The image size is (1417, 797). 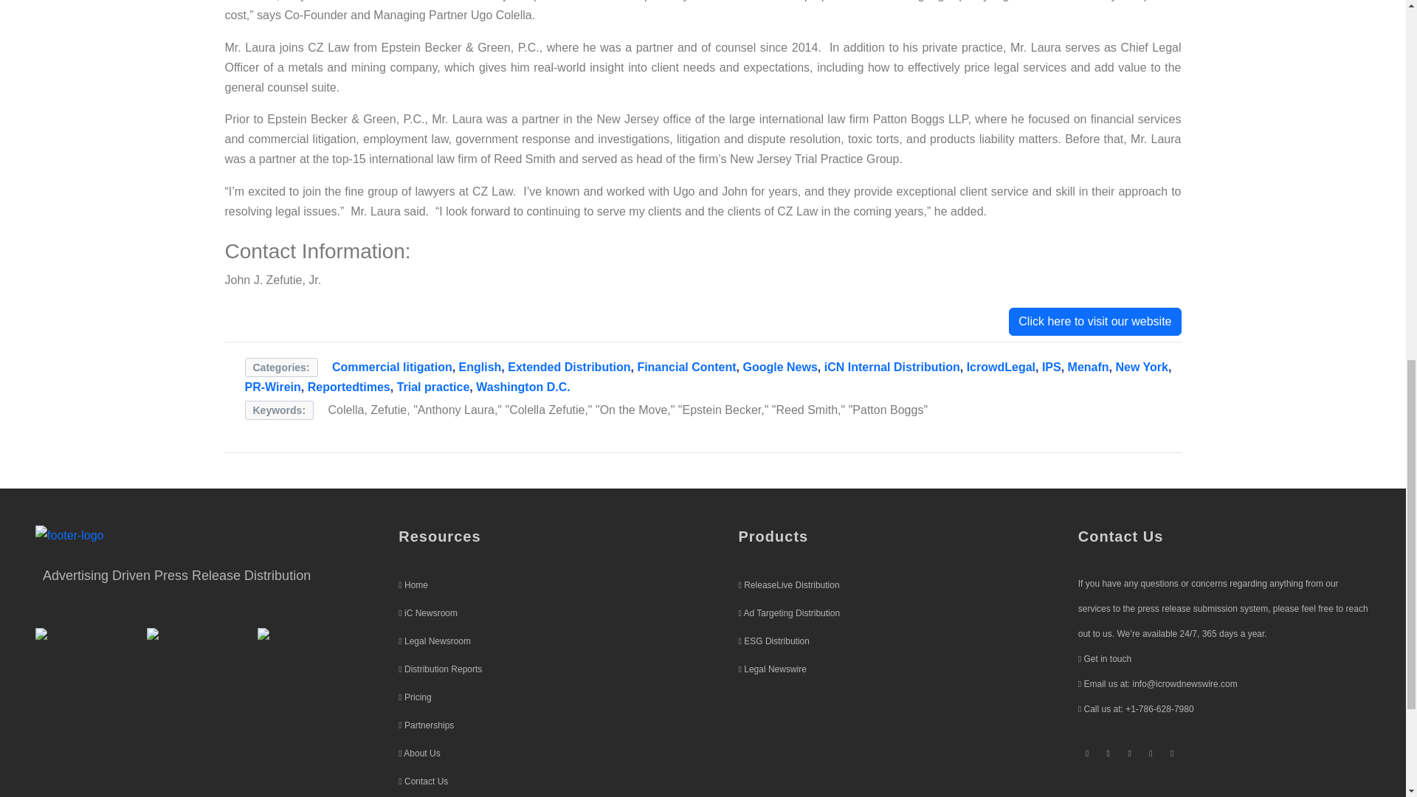 I want to click on IcrowdLegal, so click(x=1001, y=368).